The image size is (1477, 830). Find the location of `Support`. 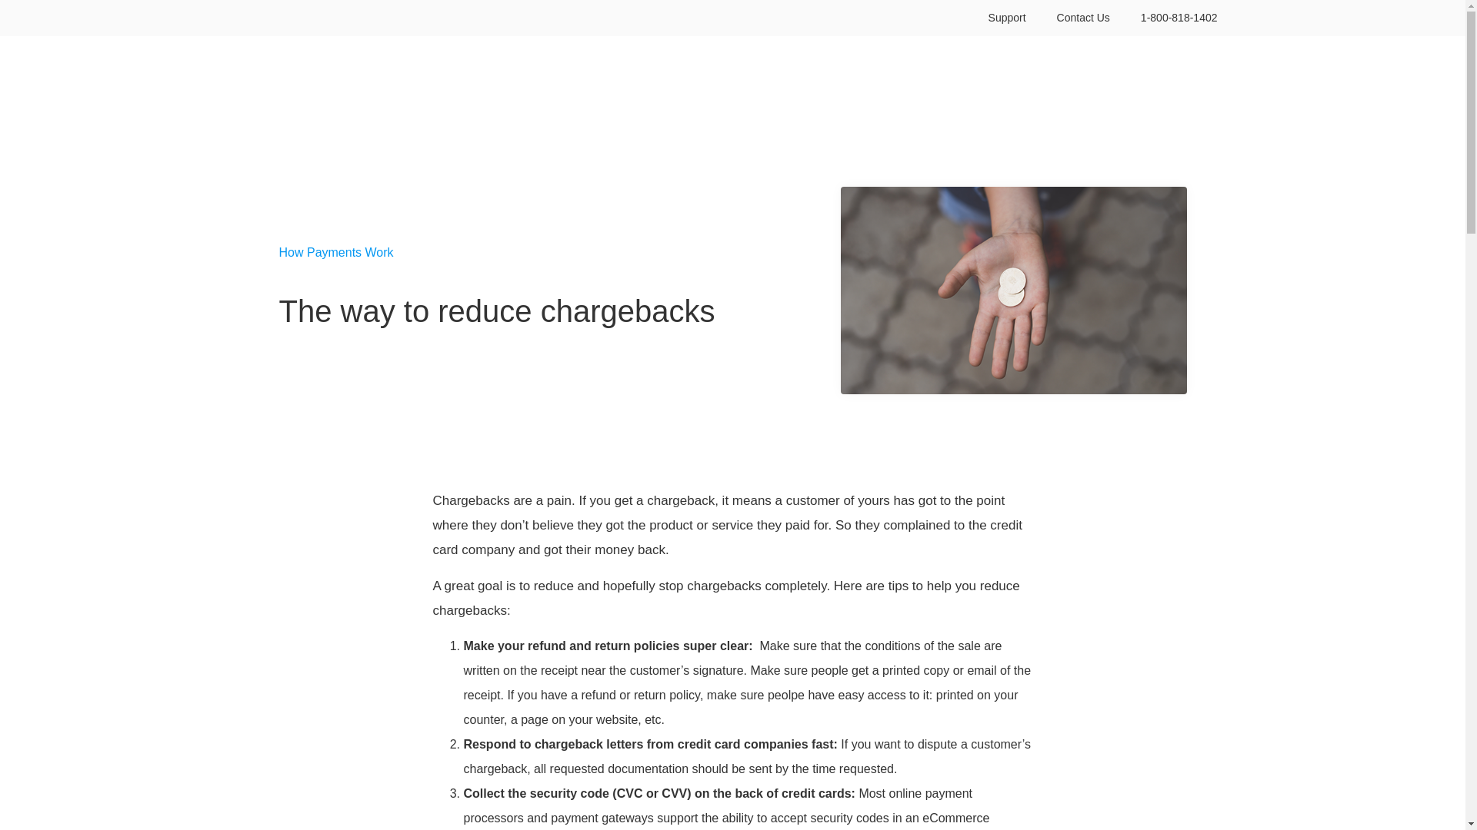

Support is located at coordinates (1007, 18).